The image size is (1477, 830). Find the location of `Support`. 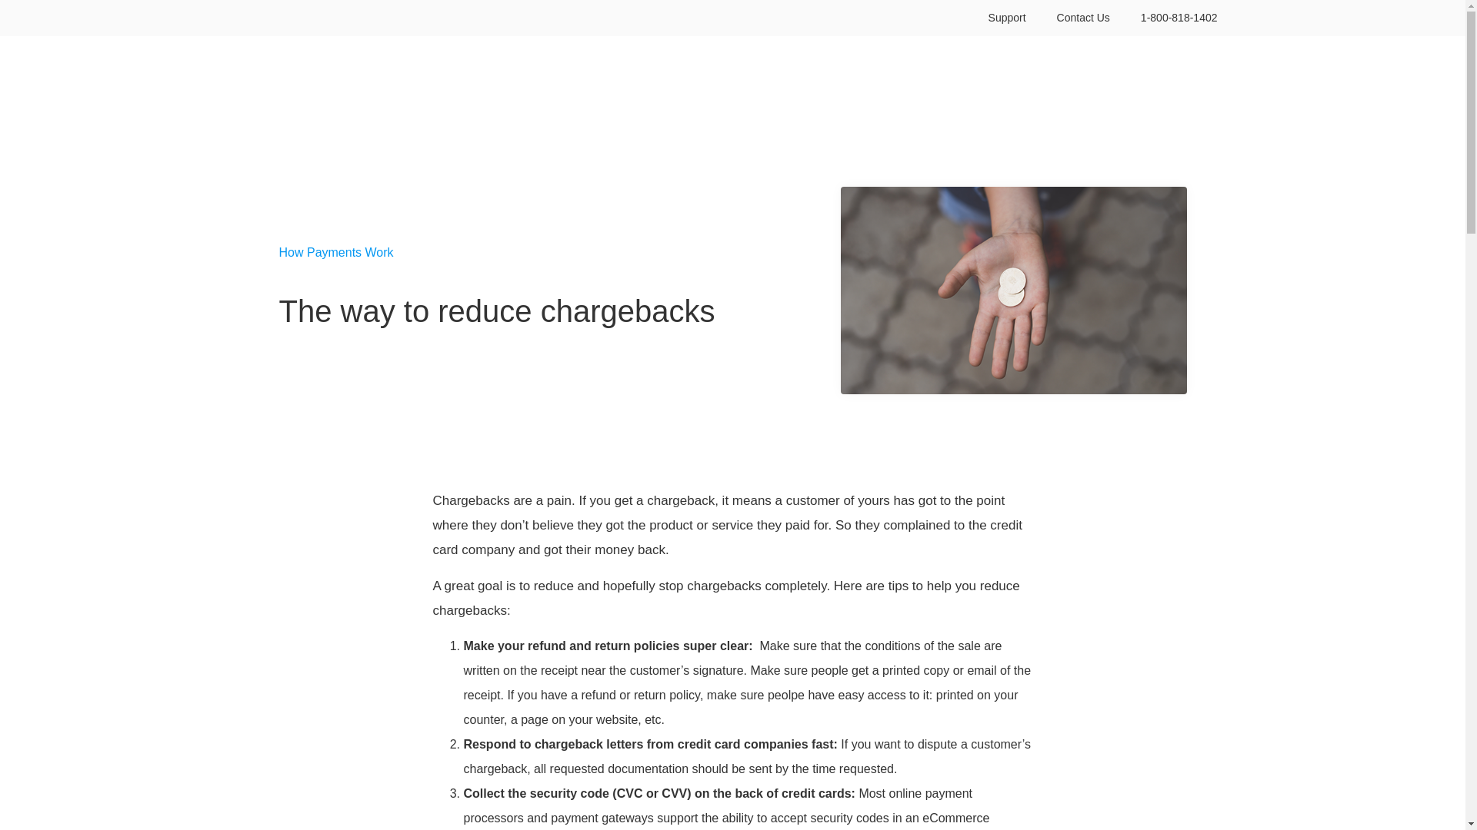

Support is located at coordinates (1007, 18).